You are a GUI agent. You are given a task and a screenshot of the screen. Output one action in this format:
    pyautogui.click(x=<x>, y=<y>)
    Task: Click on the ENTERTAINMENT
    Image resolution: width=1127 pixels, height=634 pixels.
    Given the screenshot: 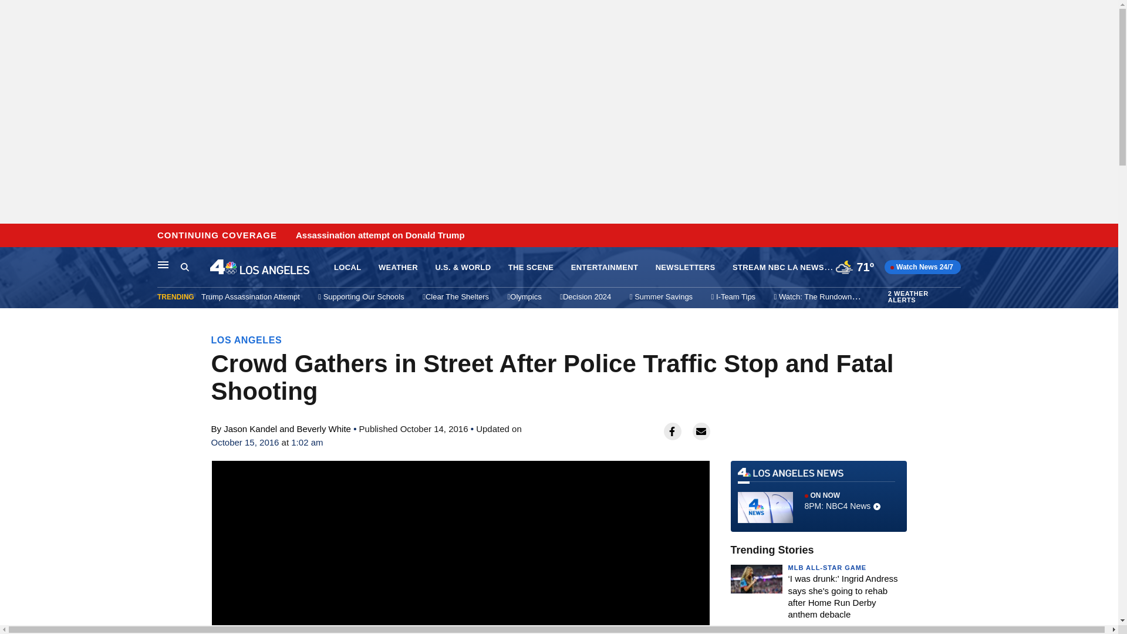 What is the action you would take?
    pyautogui.click(x=605, y=268)
    